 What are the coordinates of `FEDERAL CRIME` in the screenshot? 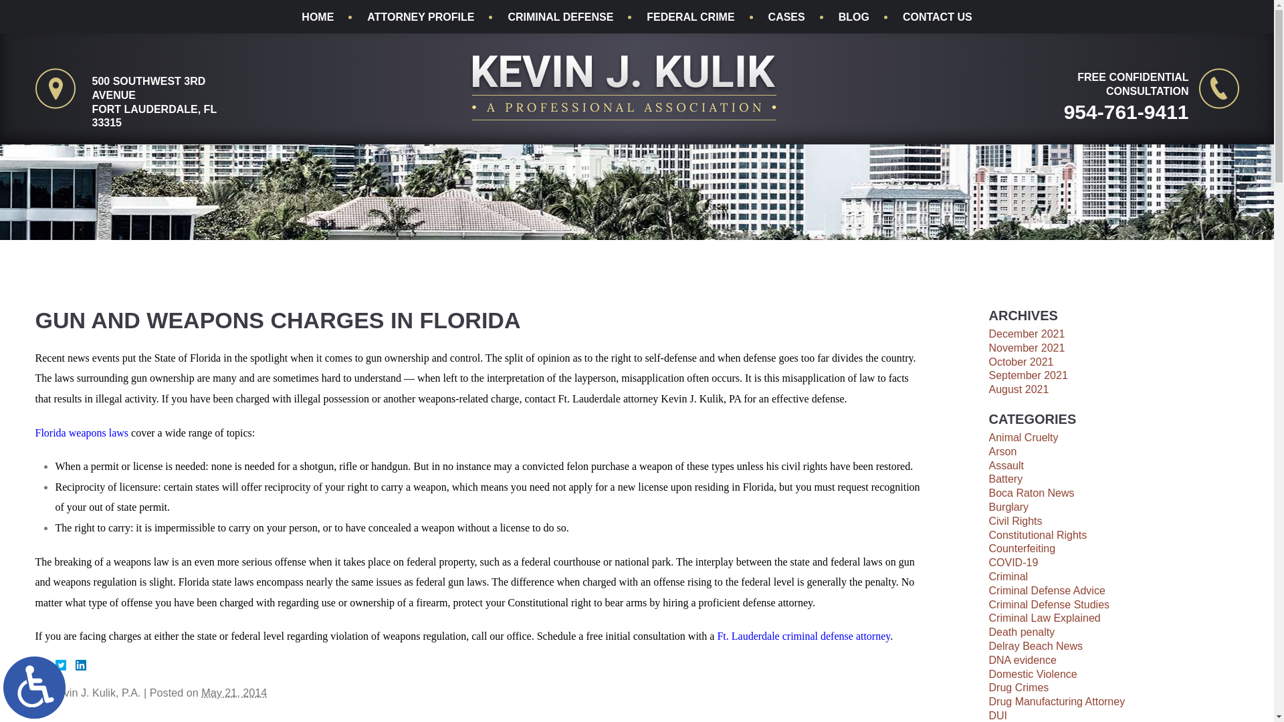 It's located at (690, 17).